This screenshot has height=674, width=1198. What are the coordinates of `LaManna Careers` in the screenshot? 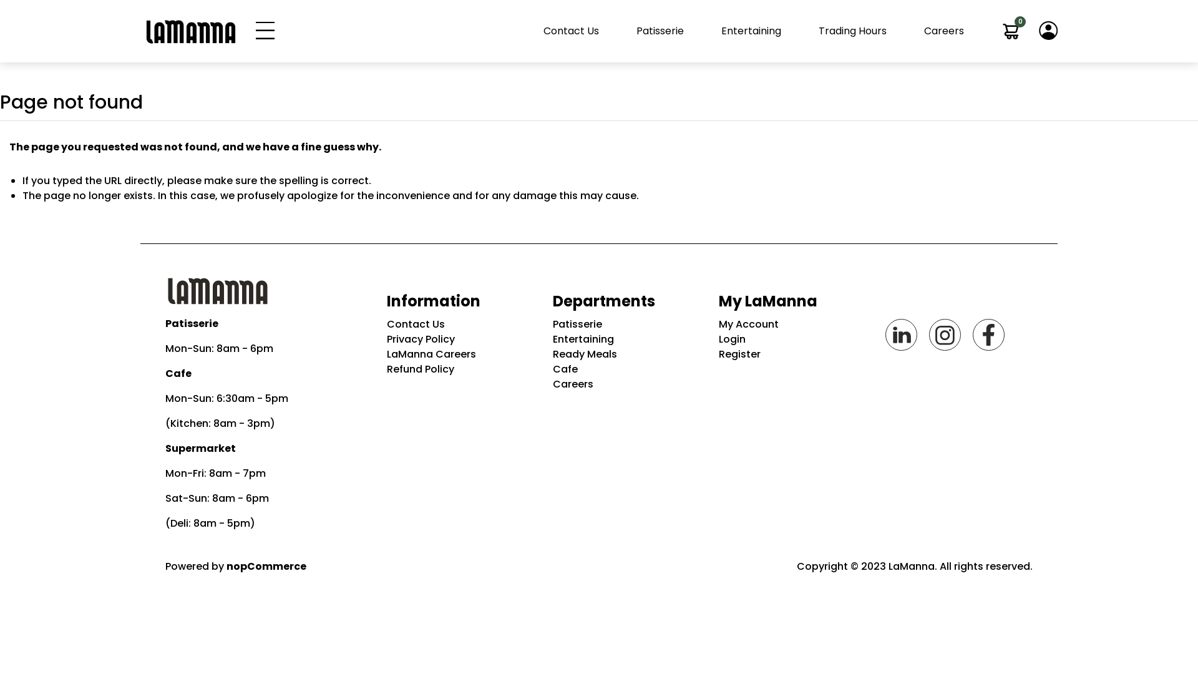 It's located at (460, 354).